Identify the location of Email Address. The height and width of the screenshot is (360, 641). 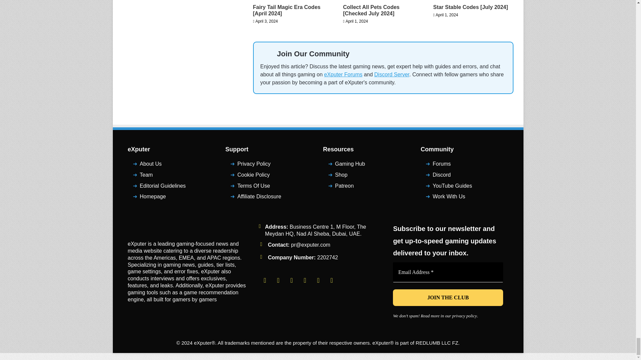
(448, 272).